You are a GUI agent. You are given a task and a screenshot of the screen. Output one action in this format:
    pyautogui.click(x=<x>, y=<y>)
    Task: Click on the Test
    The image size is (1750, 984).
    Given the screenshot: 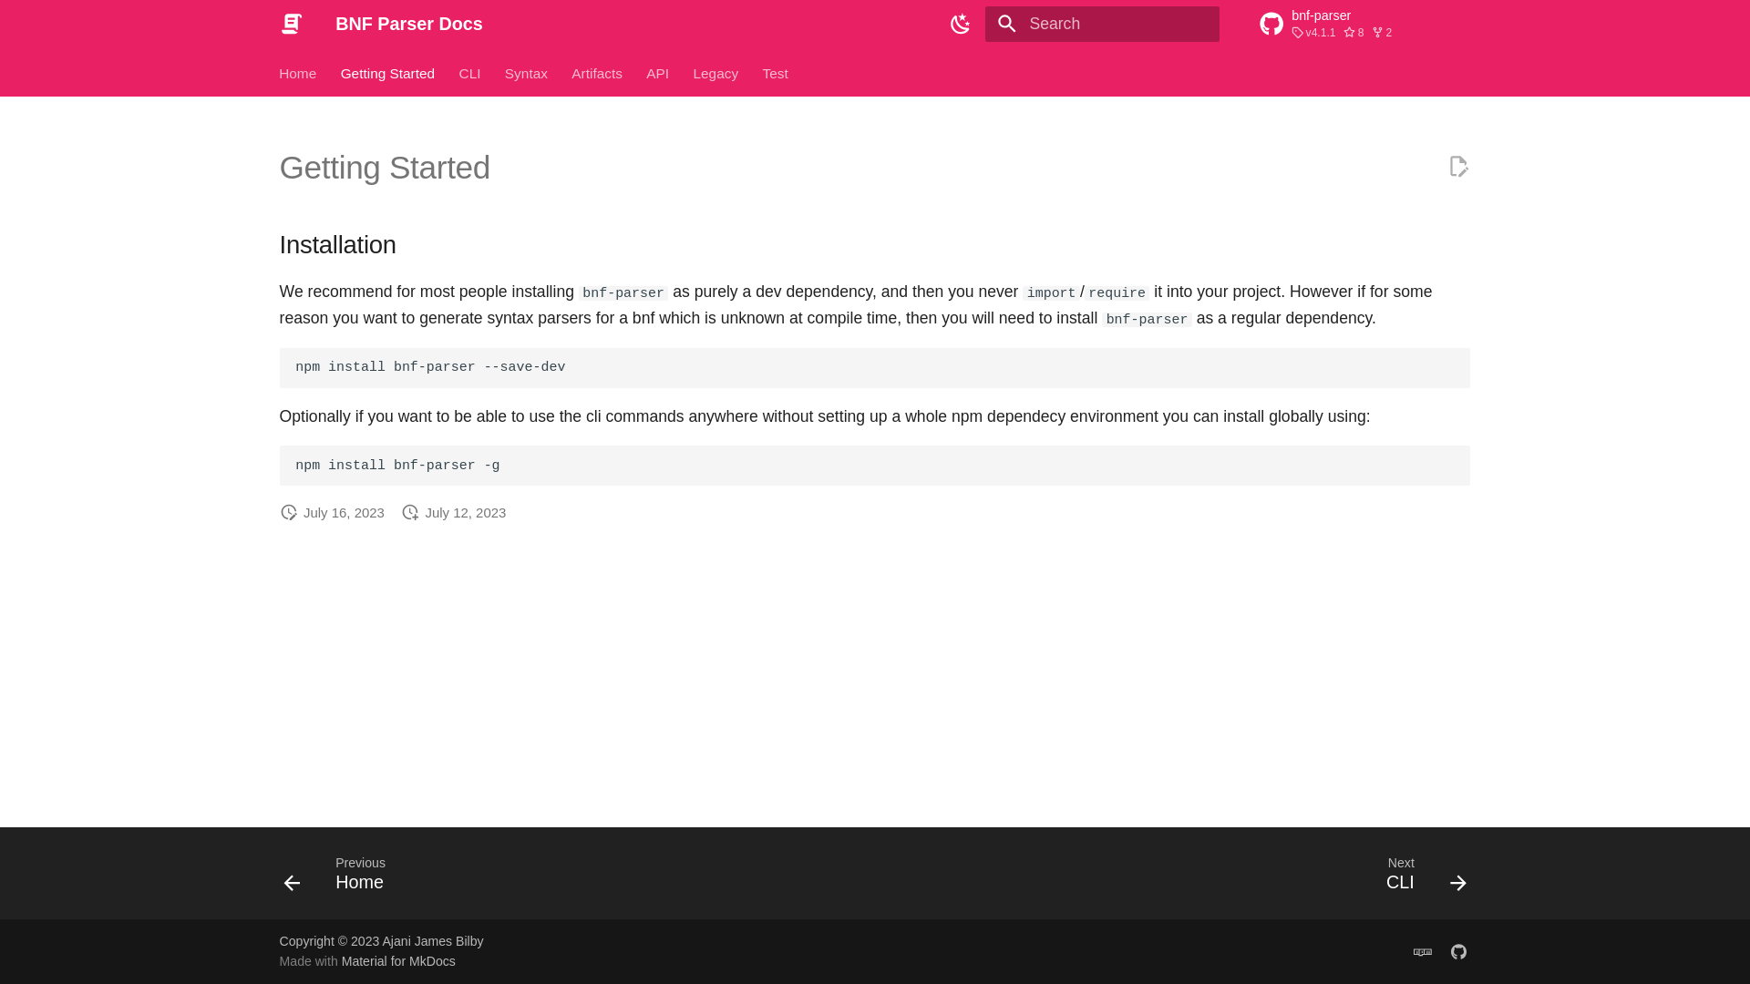 What is the action you would take?
    pyautogui.click(x=776, y=73)
    